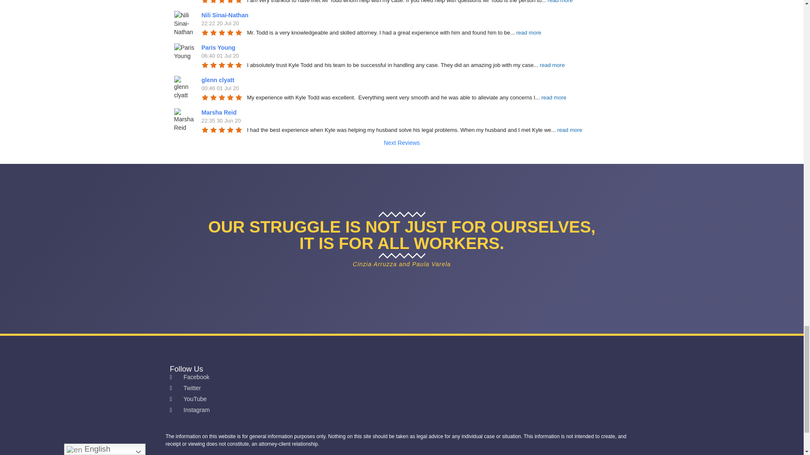 The image size is (810, 455). What do you see at coordinates (220, 112) in the screenshot?
I see `Marsha Reid` at bounding box center [220, 112].